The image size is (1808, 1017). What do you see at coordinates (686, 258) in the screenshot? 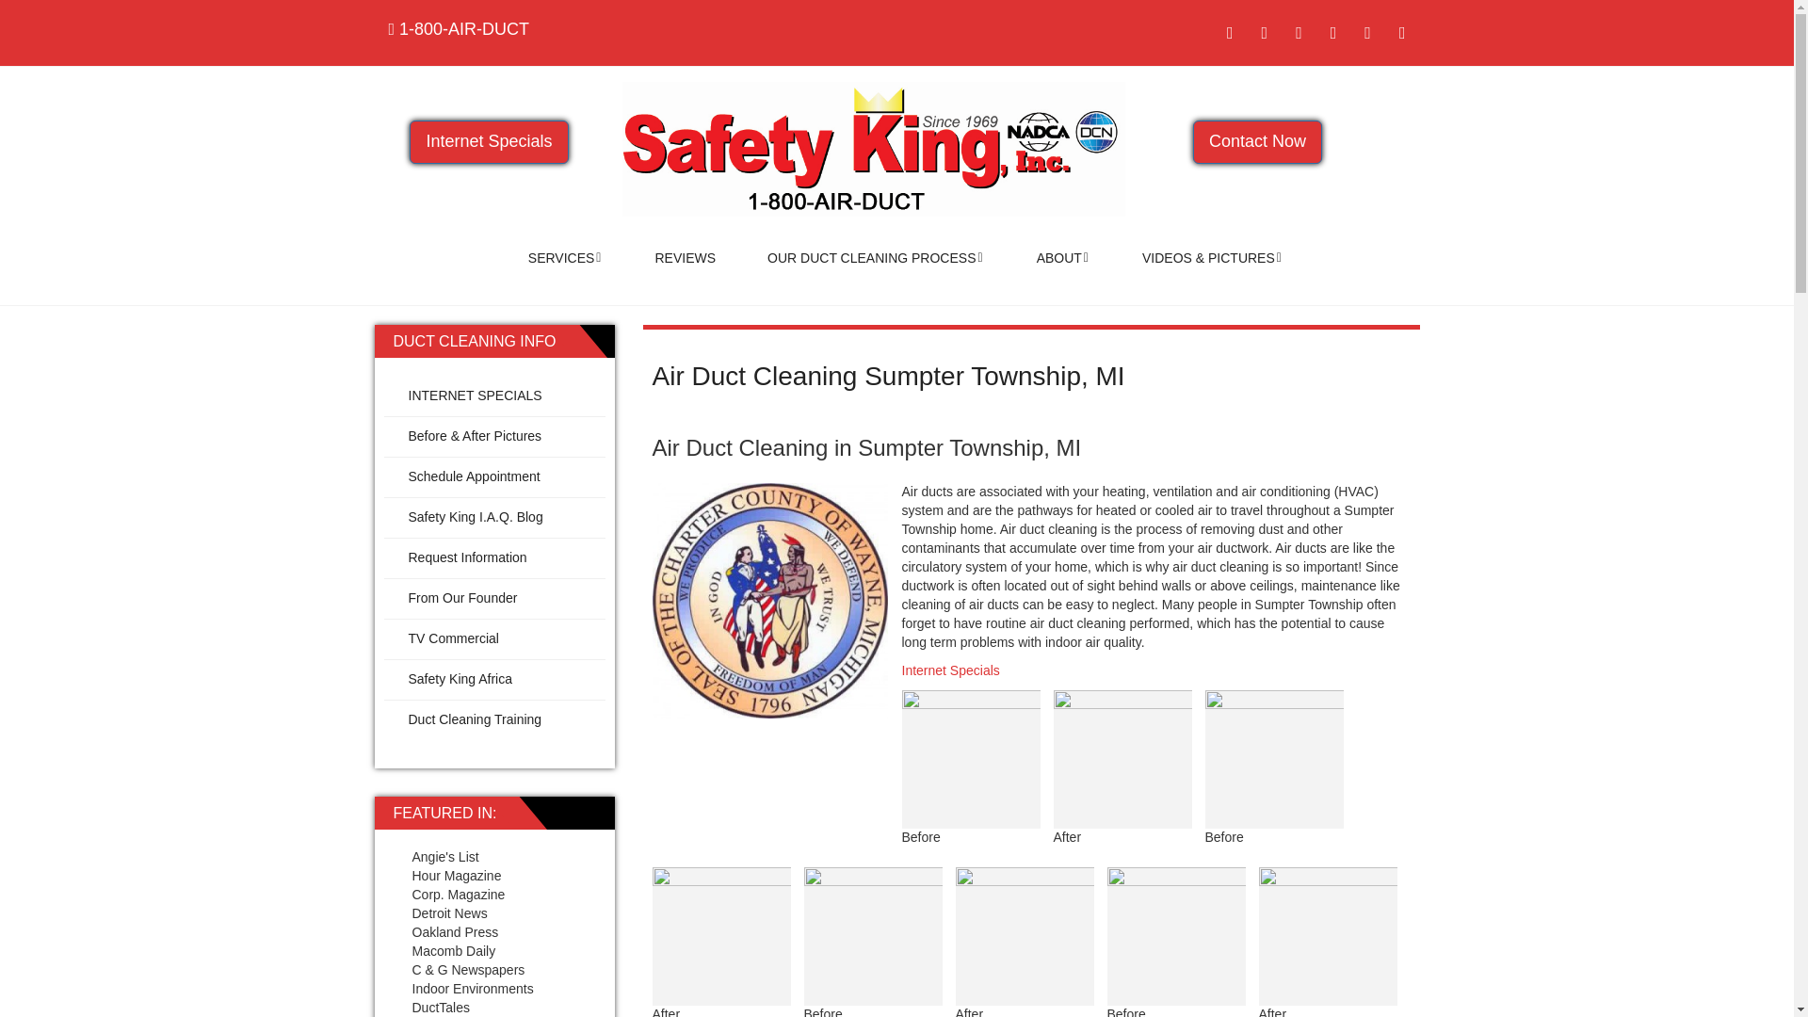
I see `REVIEWS` at bounding box center [686, 258].